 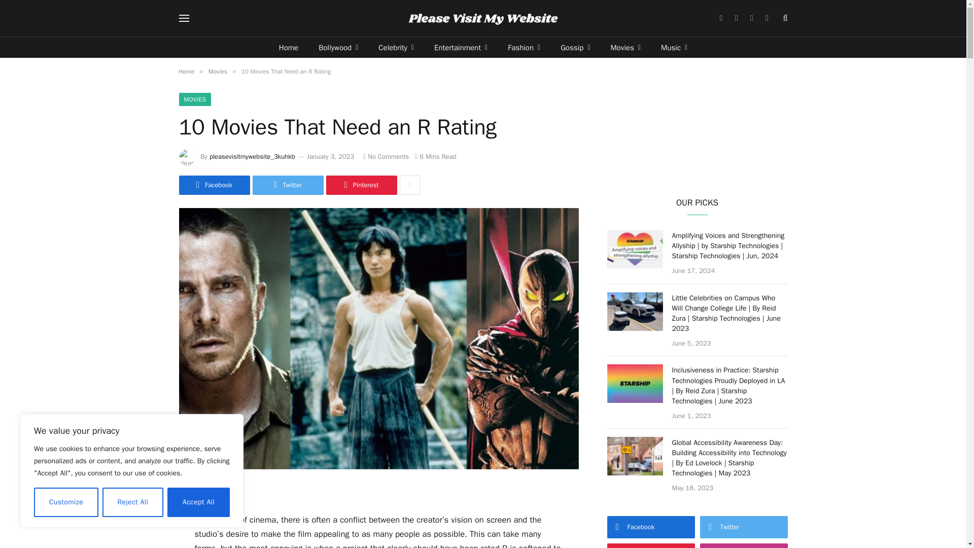 What do you see at coordinates (66, 502) in the screenshot?
I see `Customize` at bounding box center [66, 502].